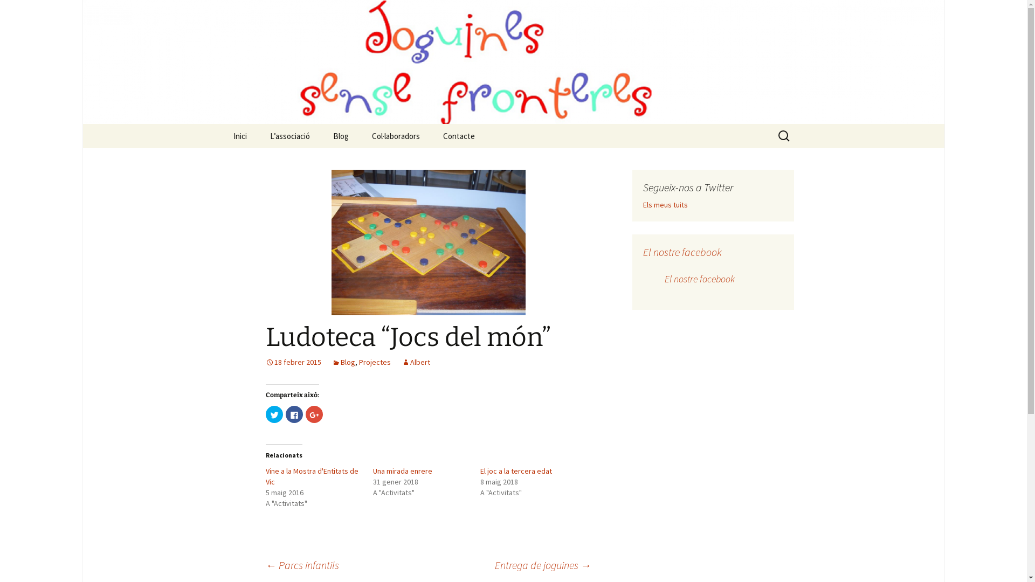 This screenshot has width=1035, height=582. What do you see at coordinates (239, 136) in the screenshot?
I see `Inici` at bounding box center [239, 136].